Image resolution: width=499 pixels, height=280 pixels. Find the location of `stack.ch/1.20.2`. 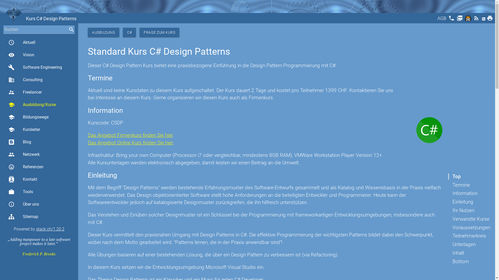

stack.ch/1.20.2 is located at coordinates (50, 229).